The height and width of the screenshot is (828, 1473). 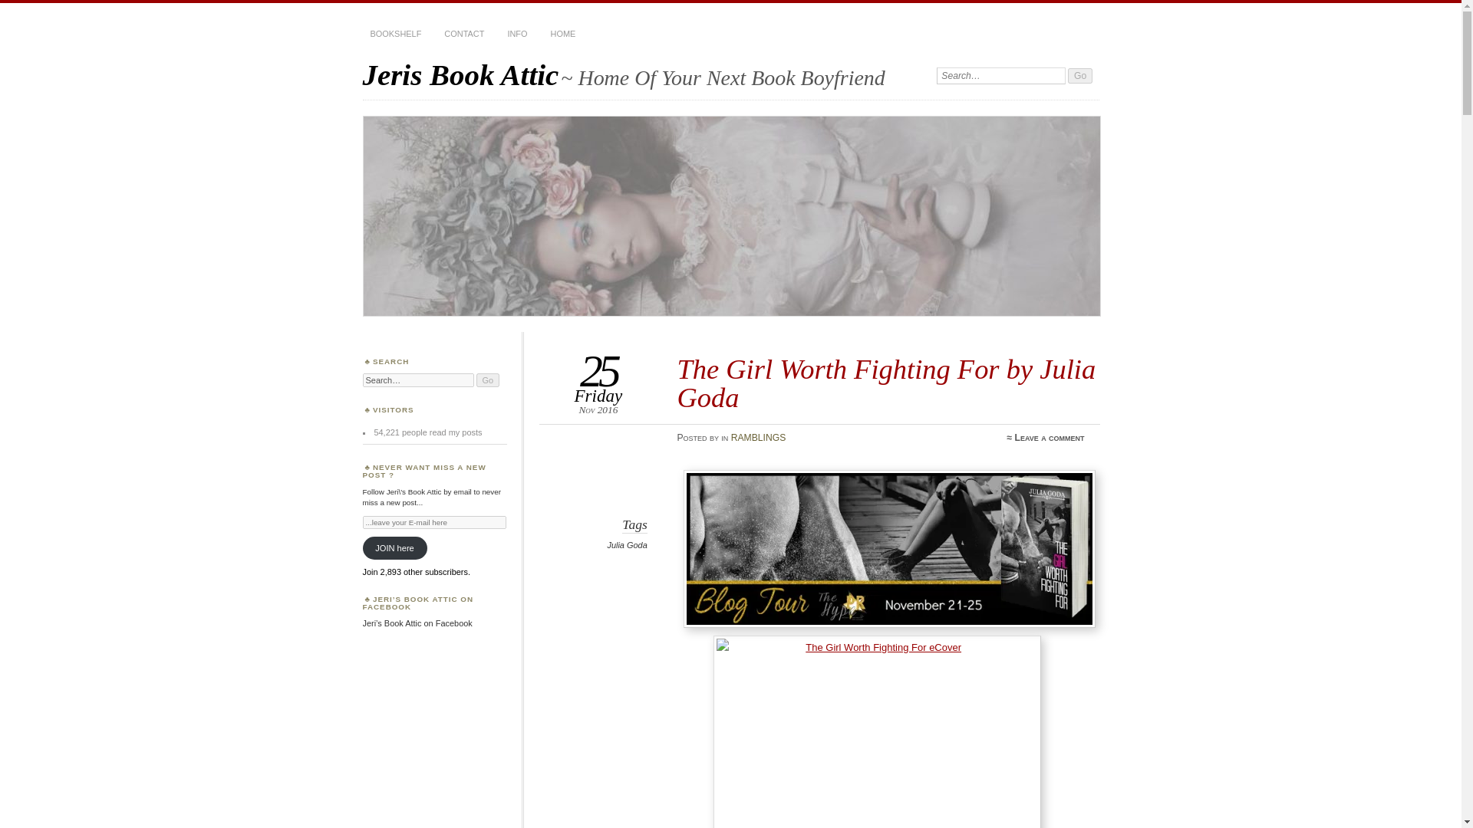 I want to click on Julia Goda, so click(x=626, y=545).